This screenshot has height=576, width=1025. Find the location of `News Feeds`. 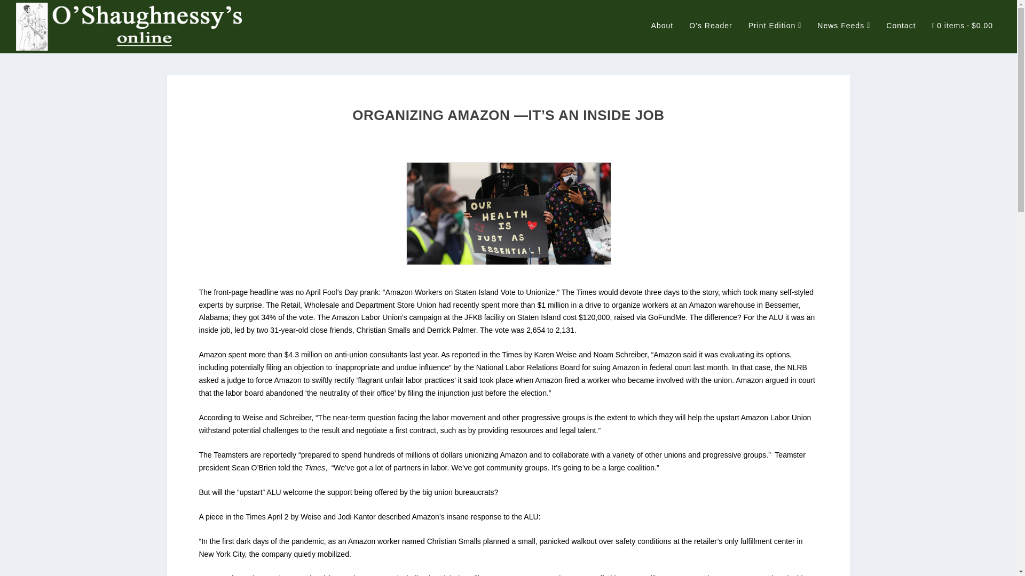

News Feeds is located at coordinates (843, 37).